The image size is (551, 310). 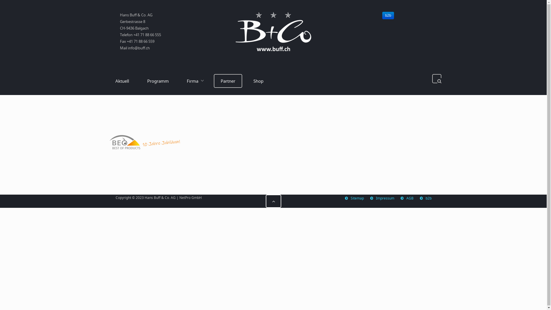 What do you see at coordinates (258, 81) in the screenshot?
I see `Shop` at bounding box center [258, 81].